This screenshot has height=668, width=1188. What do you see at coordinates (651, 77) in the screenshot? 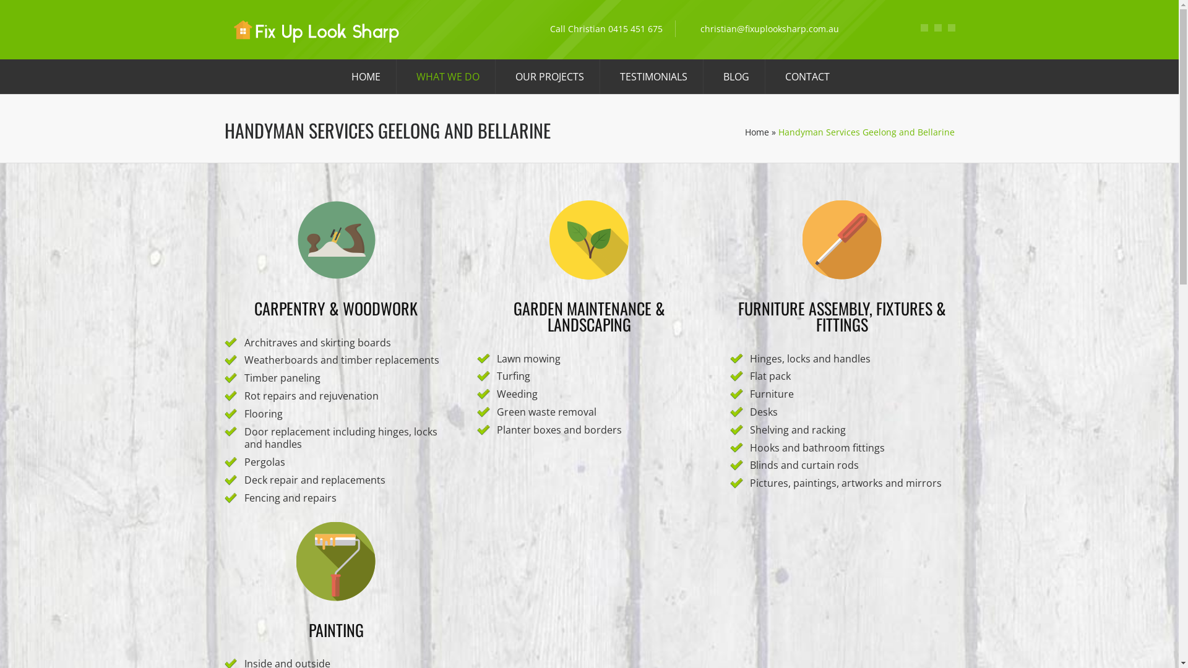
I see `TESTIMONIALS` at bounding box center [651, 77].